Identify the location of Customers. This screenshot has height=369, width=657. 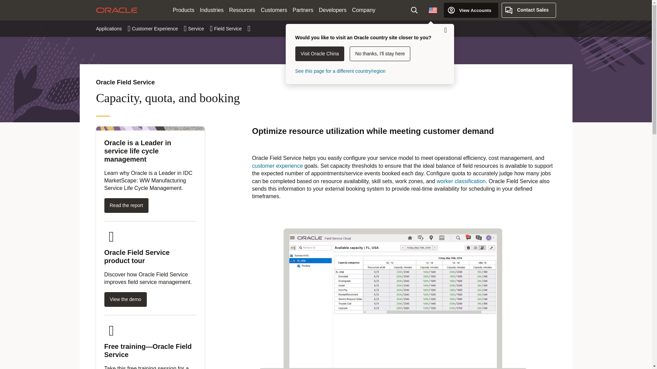
(274, 10).